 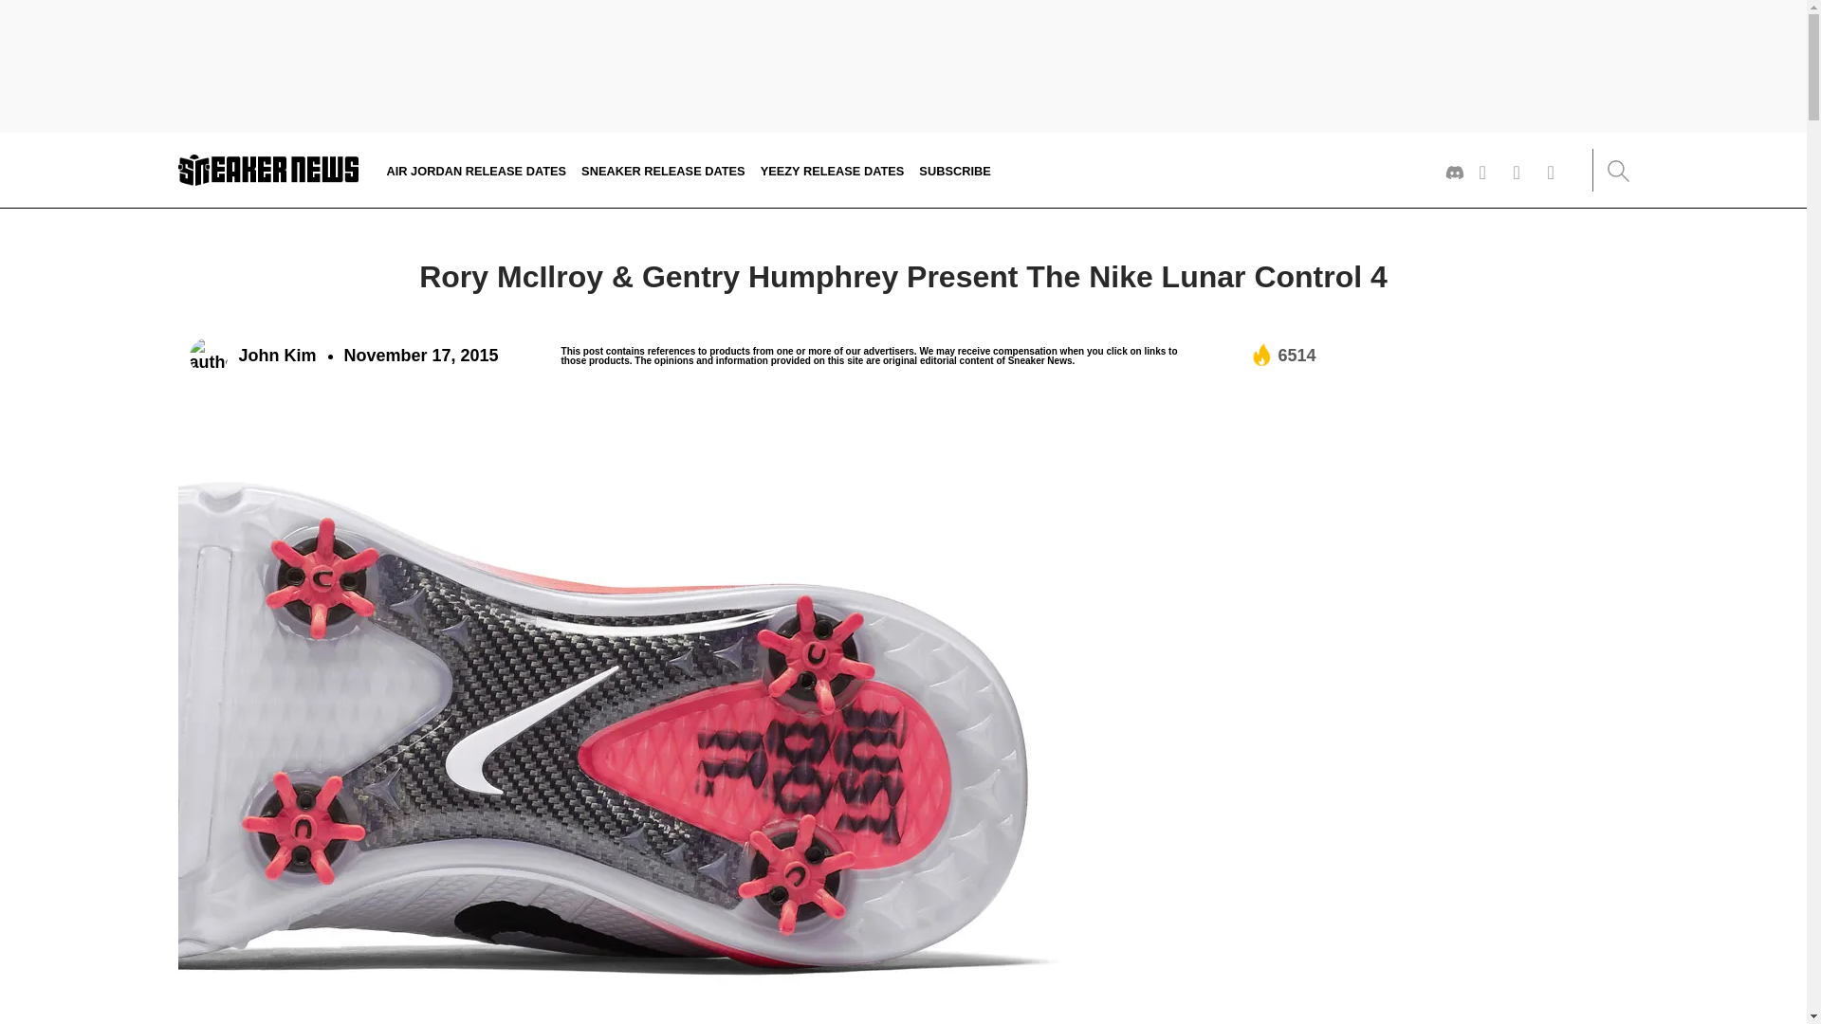 I want to click on AIR JORDAN RELEASE DATES, so click(x=476, y=169).